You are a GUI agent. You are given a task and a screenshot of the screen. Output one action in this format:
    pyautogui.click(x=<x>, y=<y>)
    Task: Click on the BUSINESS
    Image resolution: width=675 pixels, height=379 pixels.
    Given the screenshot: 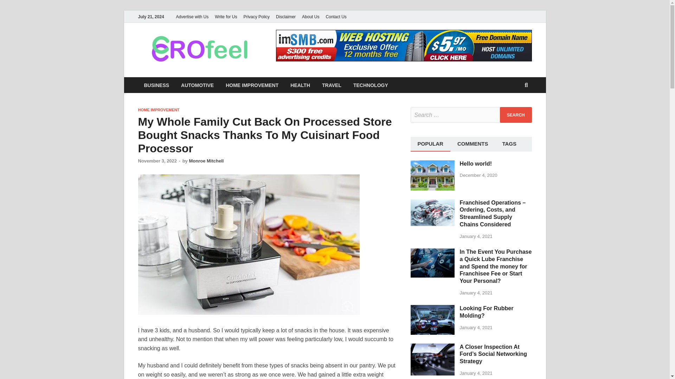 What is the action you would take?
    pyautogui.click(x=156, y=85)
    